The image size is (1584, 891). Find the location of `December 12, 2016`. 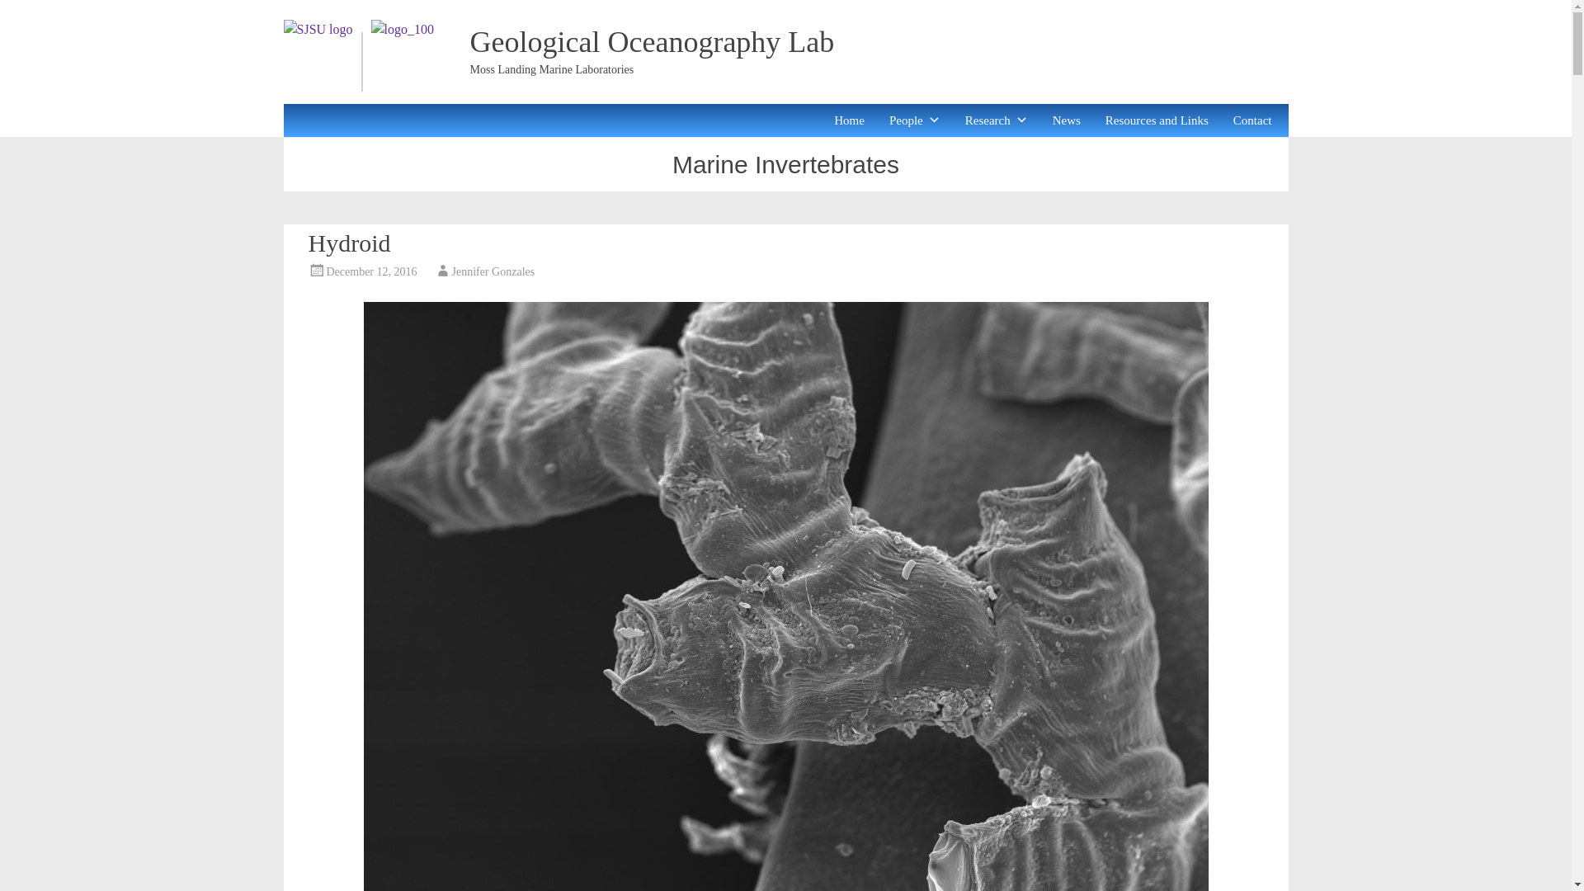

December 12, 2016 is located at coordinates (371, 271).